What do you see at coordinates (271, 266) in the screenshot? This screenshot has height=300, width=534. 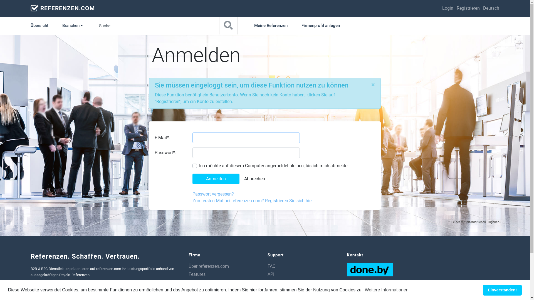 I see `FAQ` at bounding box center [271, 266].